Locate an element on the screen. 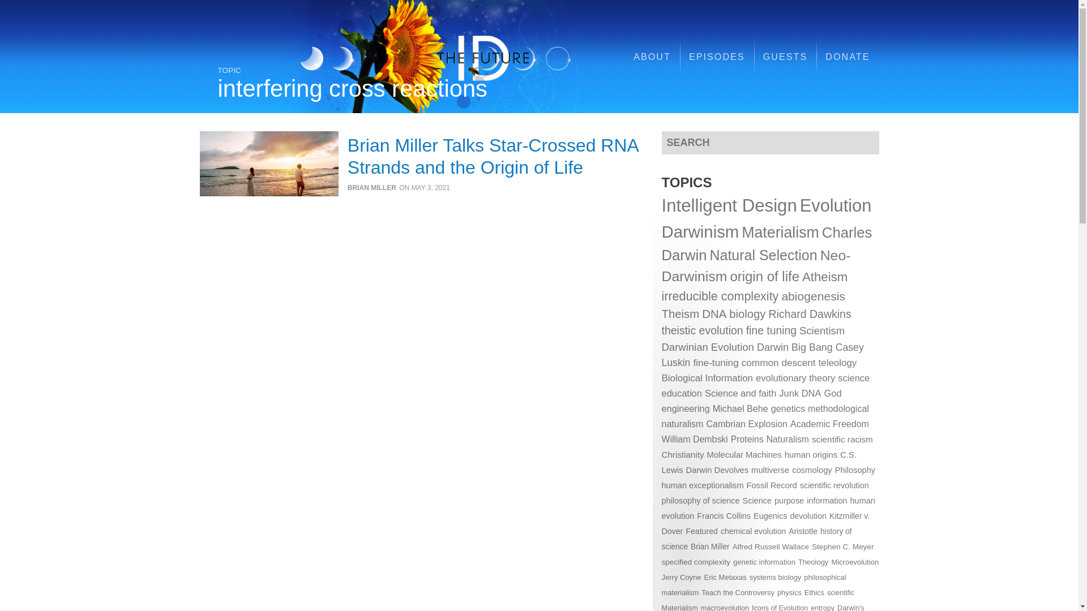 This screenshot has height=611, width=1087. ID THE FUTURE is located at coordinates (456, 57).